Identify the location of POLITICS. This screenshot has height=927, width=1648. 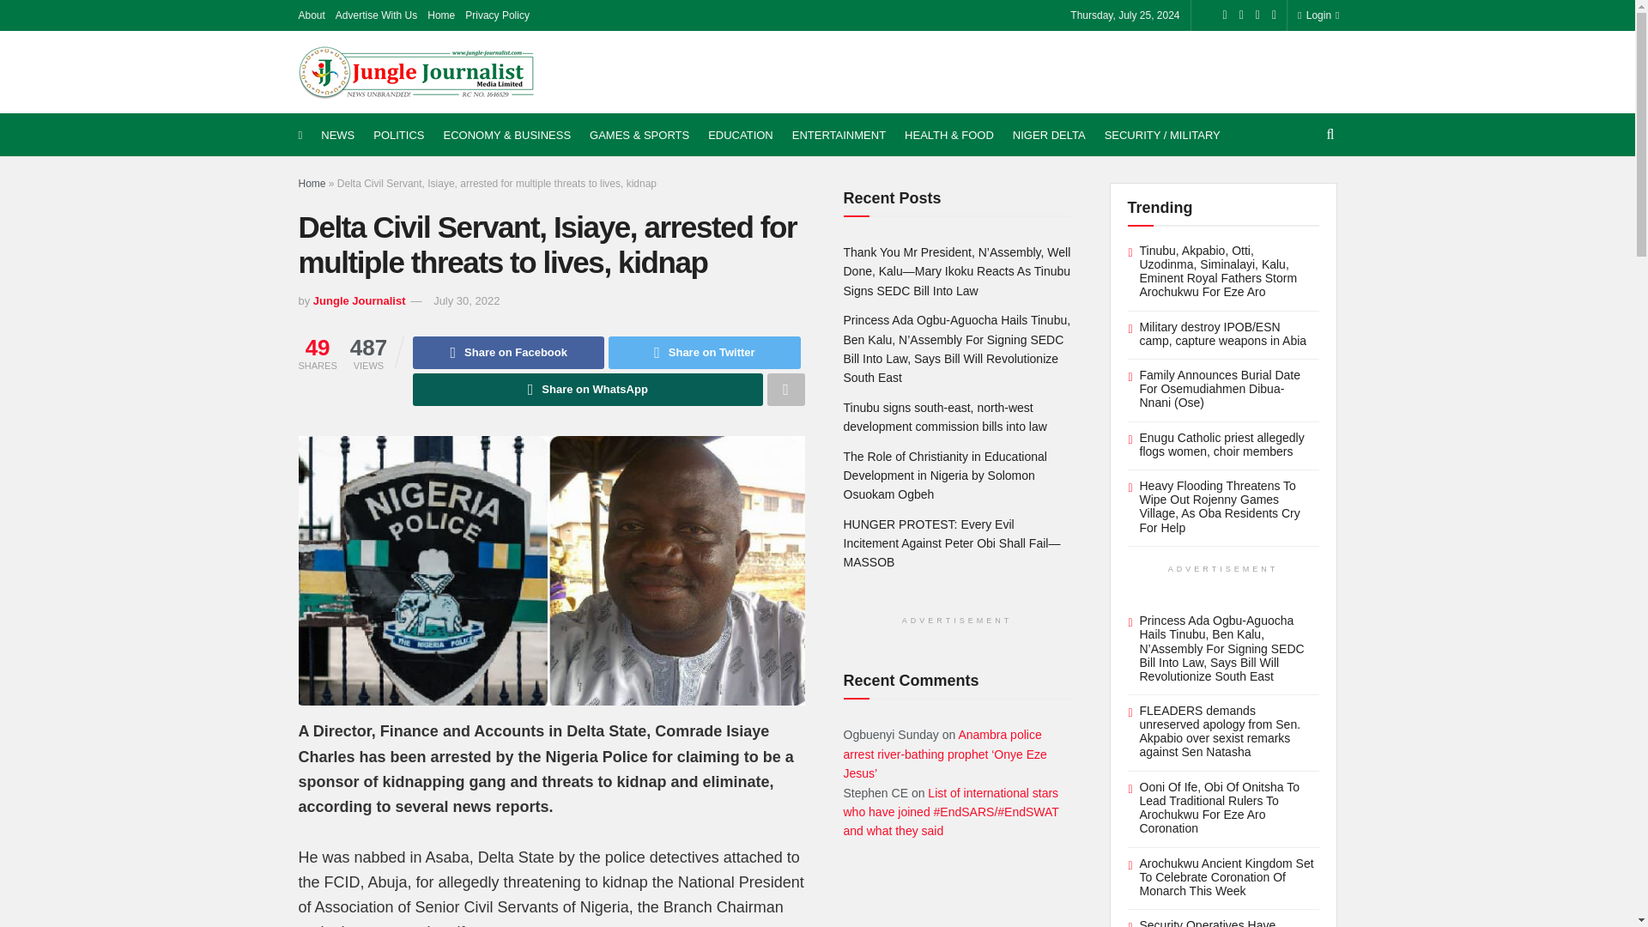
(398, 135).